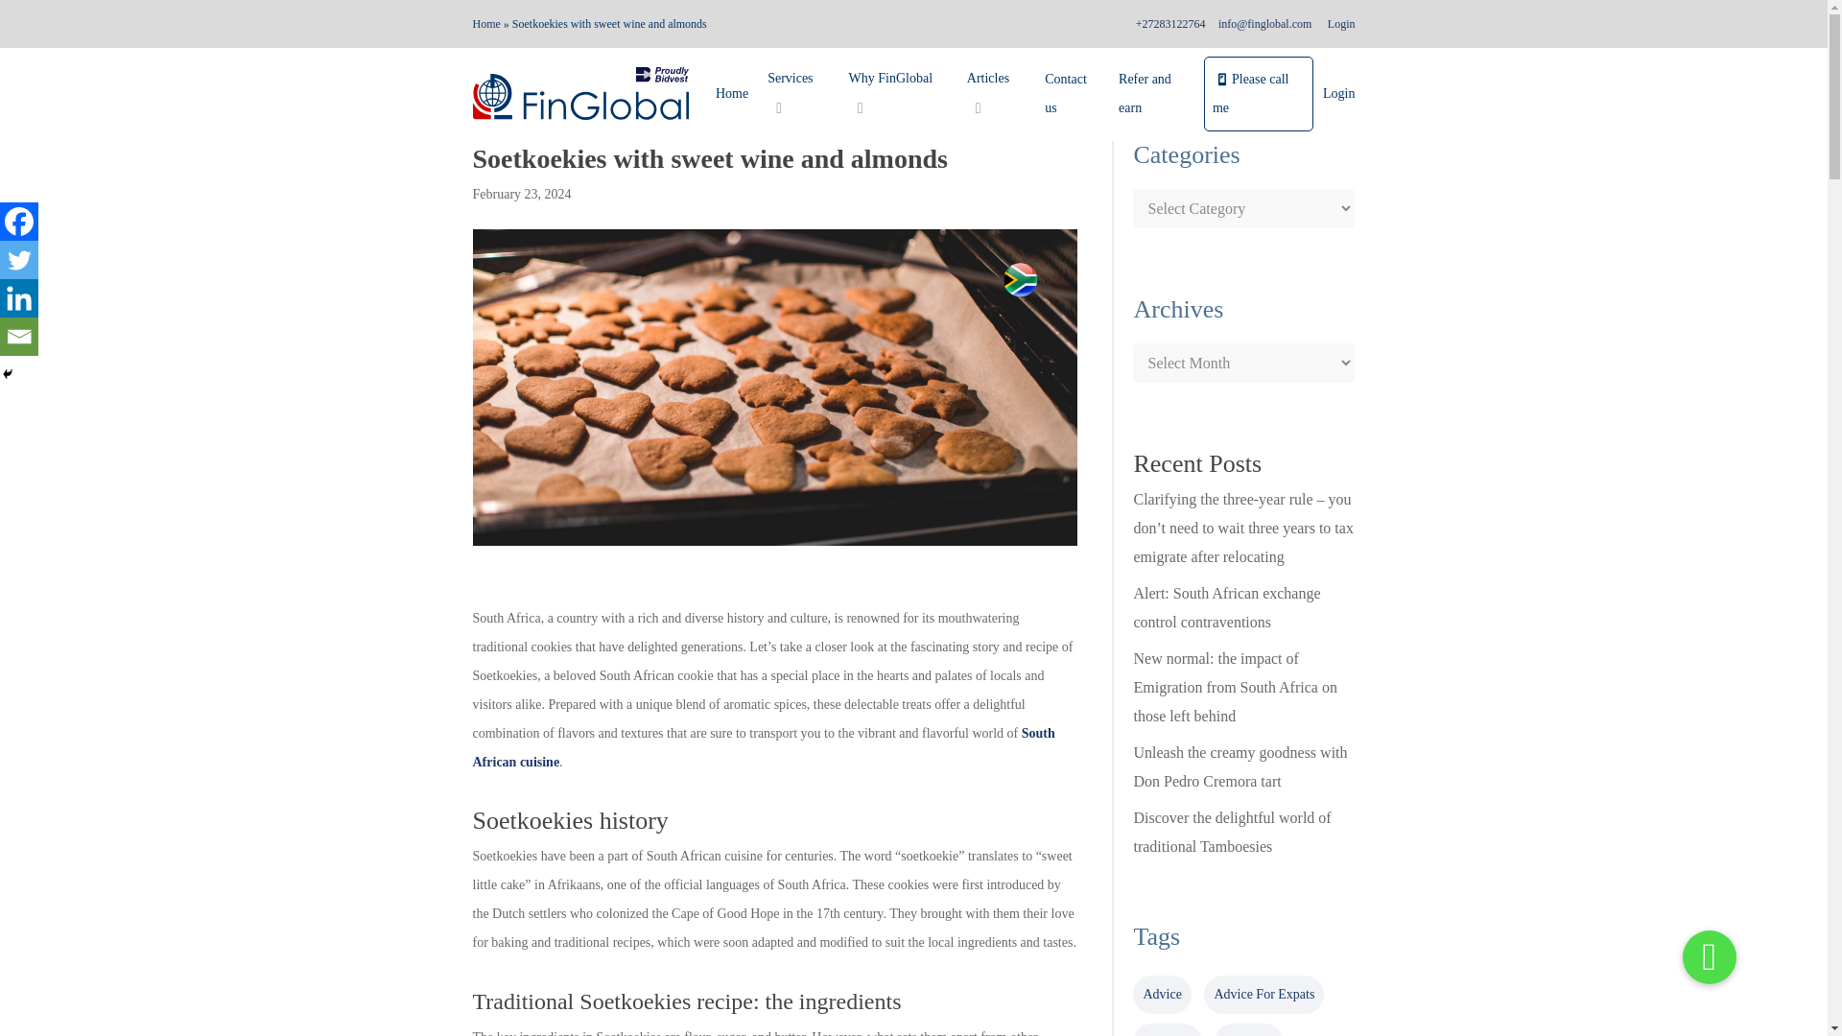 The width and height of the screenshot is (1842, 1036). What do you see at coordinates (19, 221) in the screenshot?
I see `Facebook` at bounding box center [19, 221].